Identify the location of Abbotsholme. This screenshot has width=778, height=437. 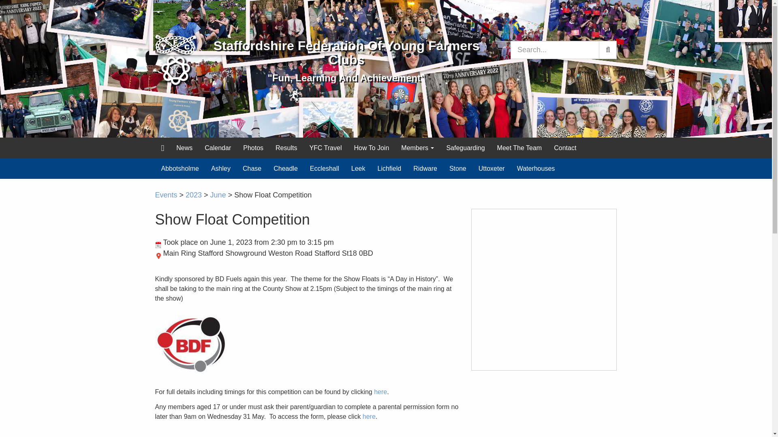
(180, 168).